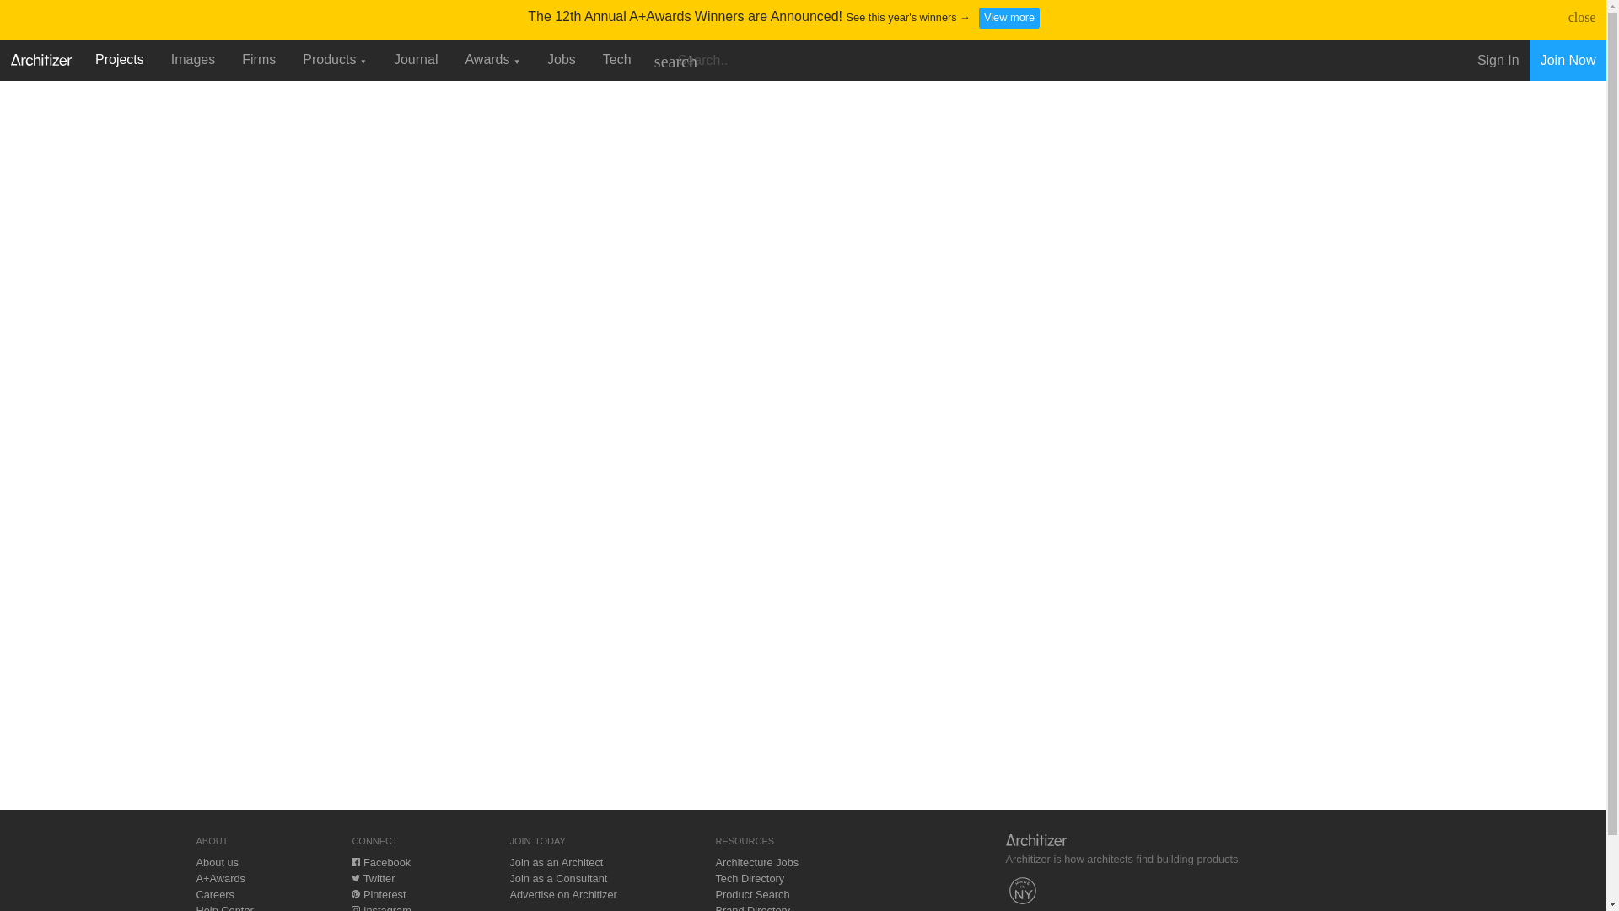 This screenshot has height=911, width=1619. I want to click on Advertise on Architizer, so click(563, 894).